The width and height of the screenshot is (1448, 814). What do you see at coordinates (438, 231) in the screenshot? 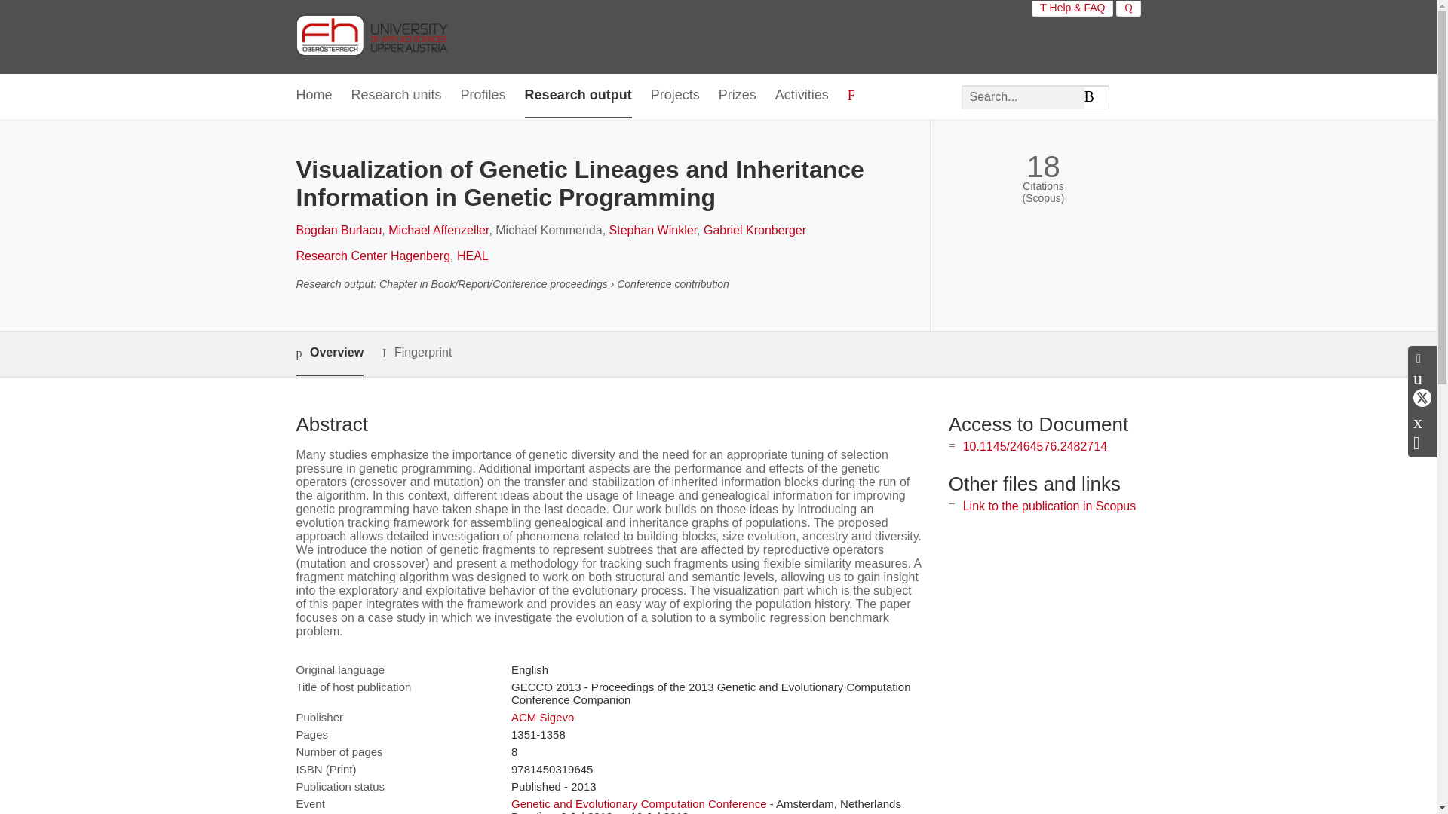
I see `Michael Affenzeller` at bounding box center [438, 231].